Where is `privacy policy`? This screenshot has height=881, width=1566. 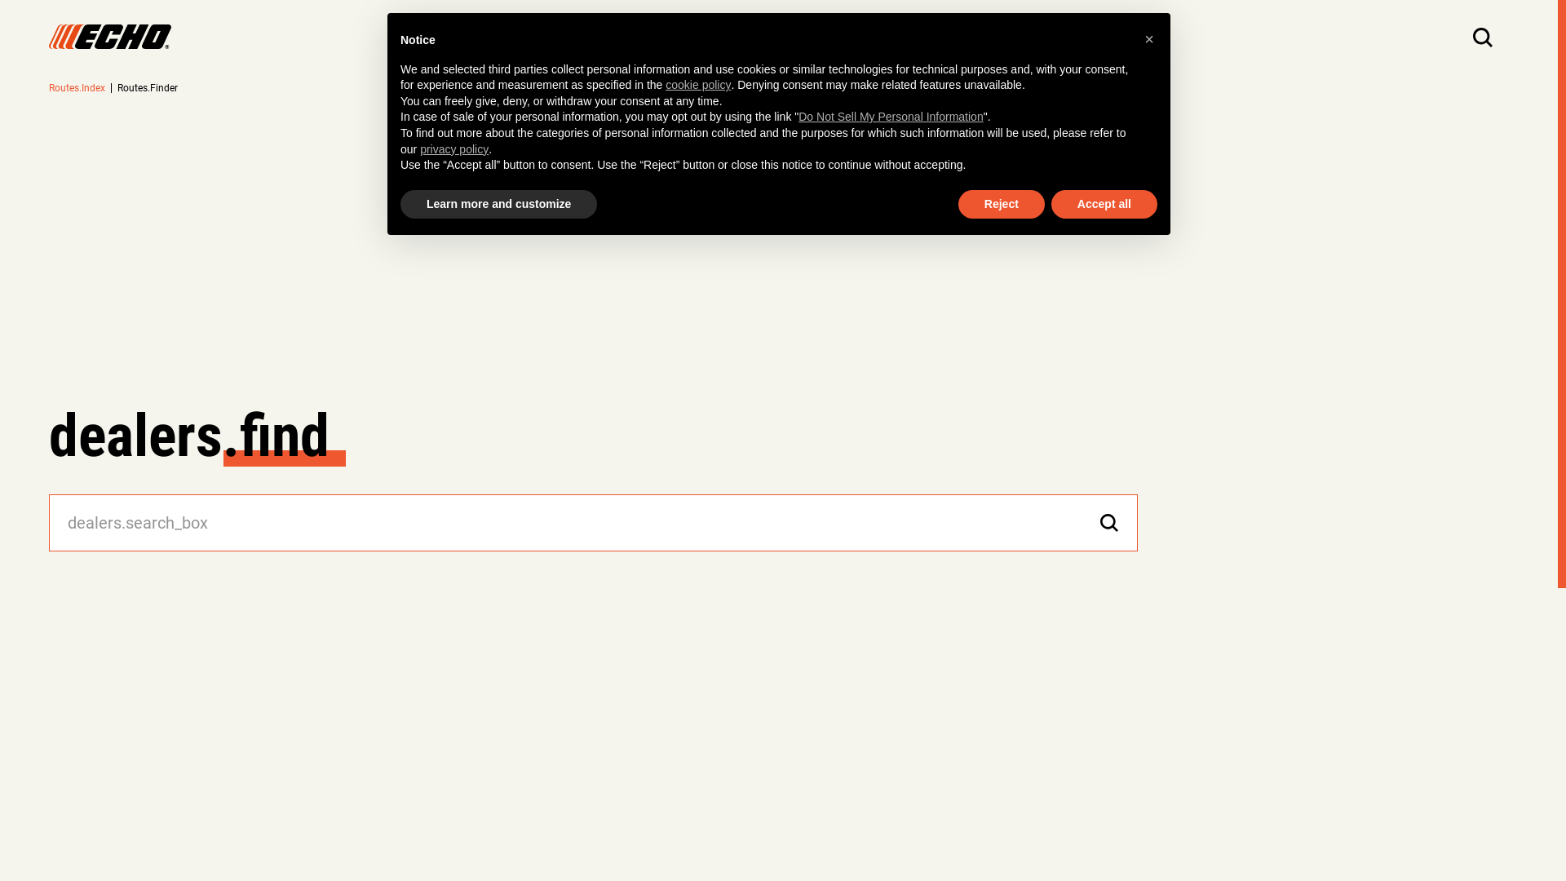
privacy policy is located at coordinates (454, 150).